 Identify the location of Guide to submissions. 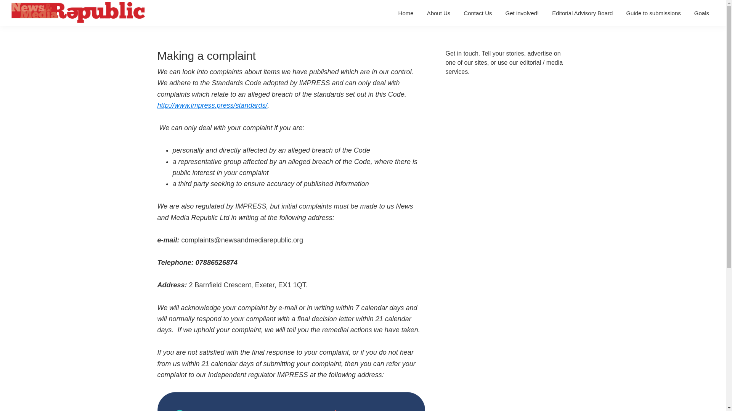
(653, 13).